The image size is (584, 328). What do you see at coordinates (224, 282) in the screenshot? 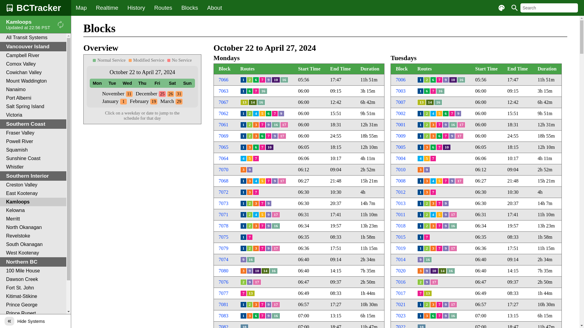
I see `7076` at bounding box center [224, 282].